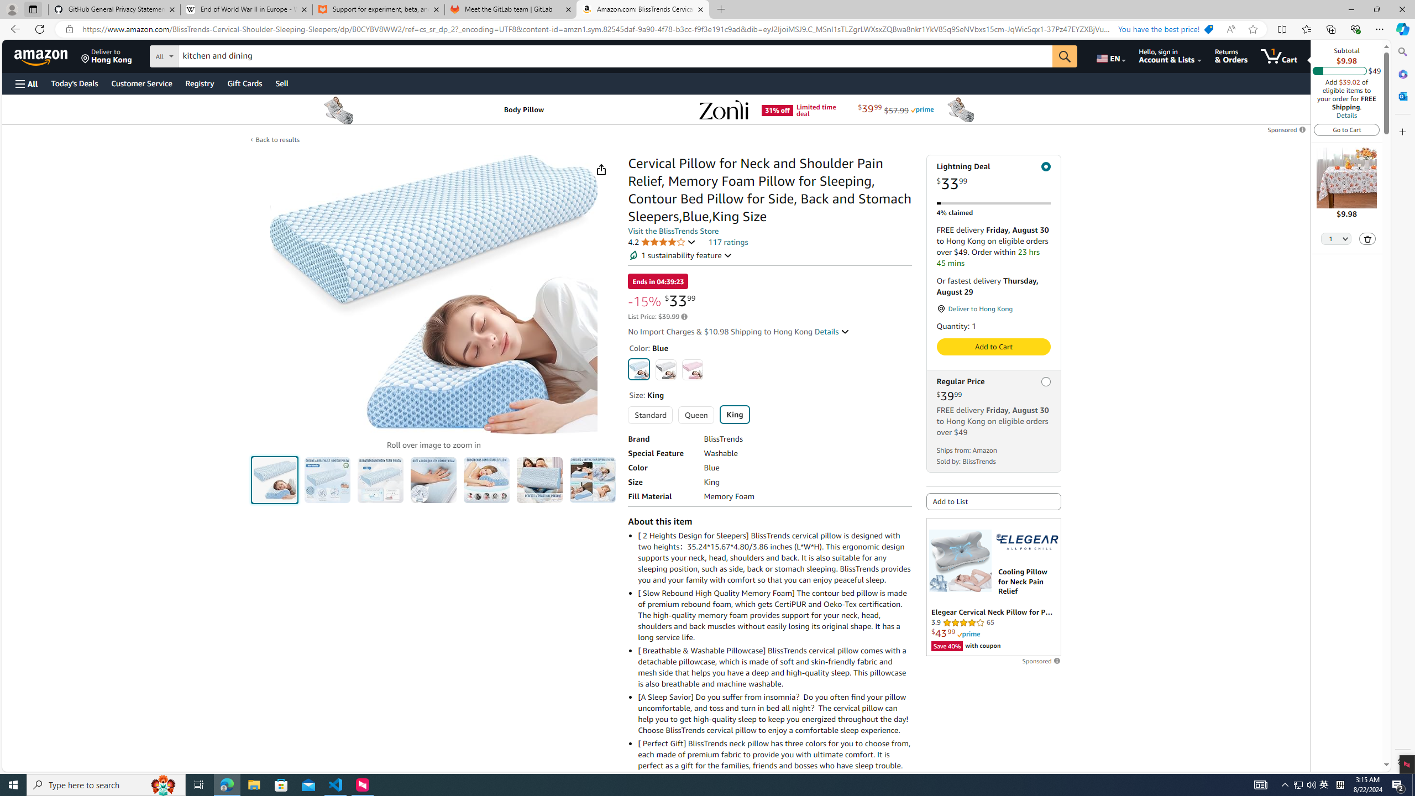 The image size is (1415, 796). Describe the element at coordinates (831, 332) in the screenshot. I see `Details ` at that location.